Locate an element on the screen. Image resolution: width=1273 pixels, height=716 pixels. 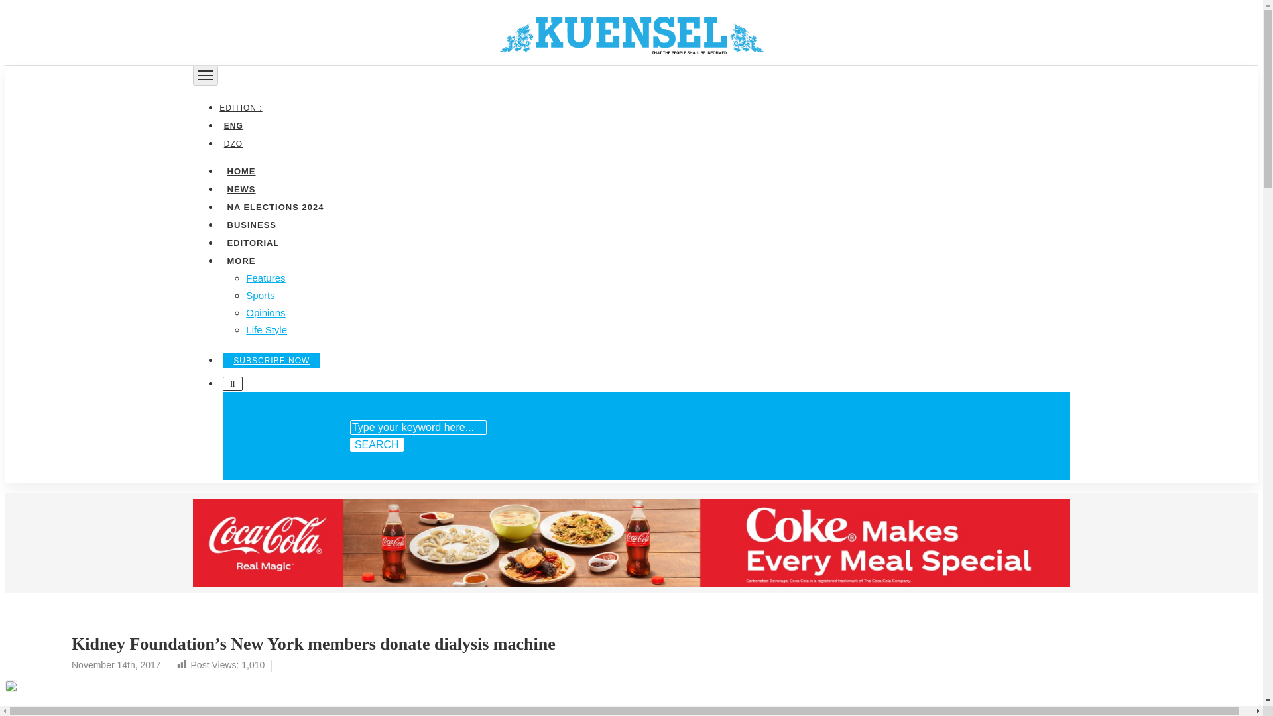
EDITORIAL is located at coordinates (253, 241).